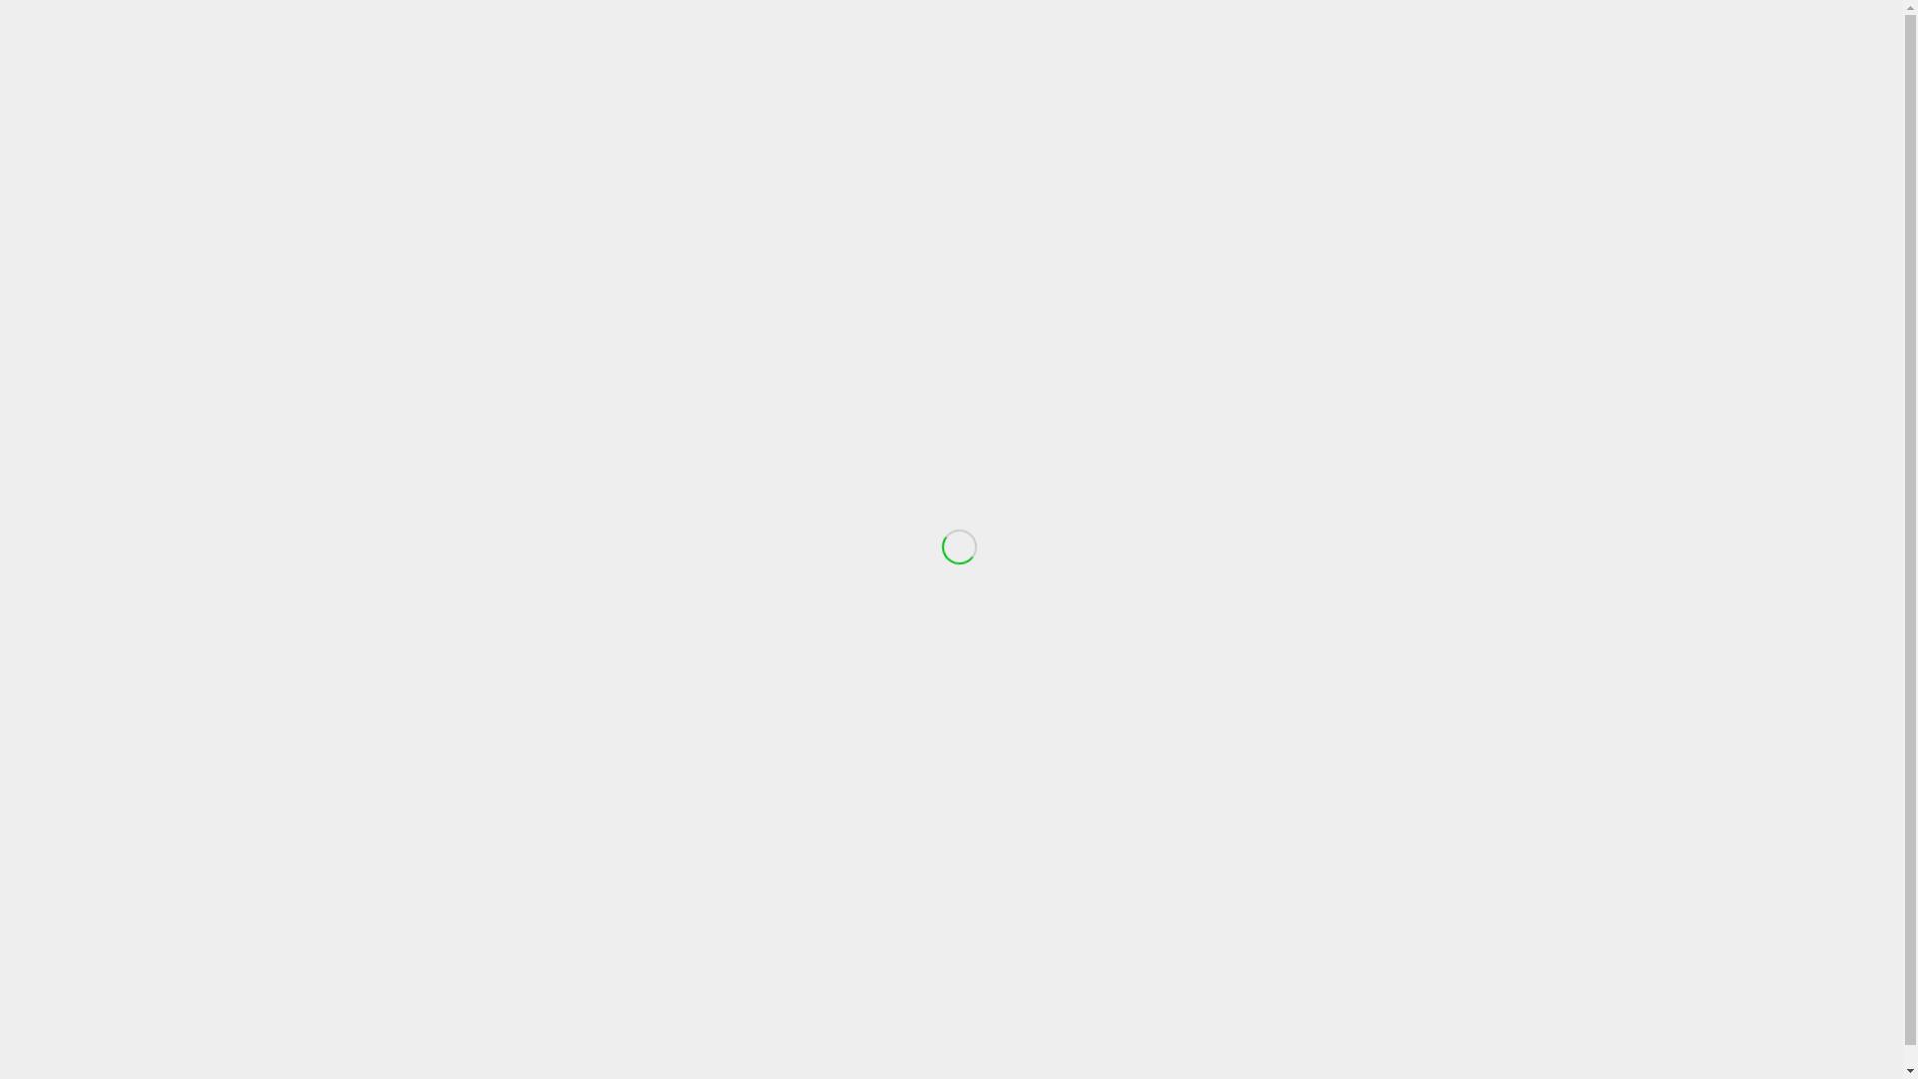 This screenshot has height=1079, width=1918. What do you see at coordinates (555, 955) in the screenshot?
I see `Uneek Concepts` at bounding box center [555, 955].